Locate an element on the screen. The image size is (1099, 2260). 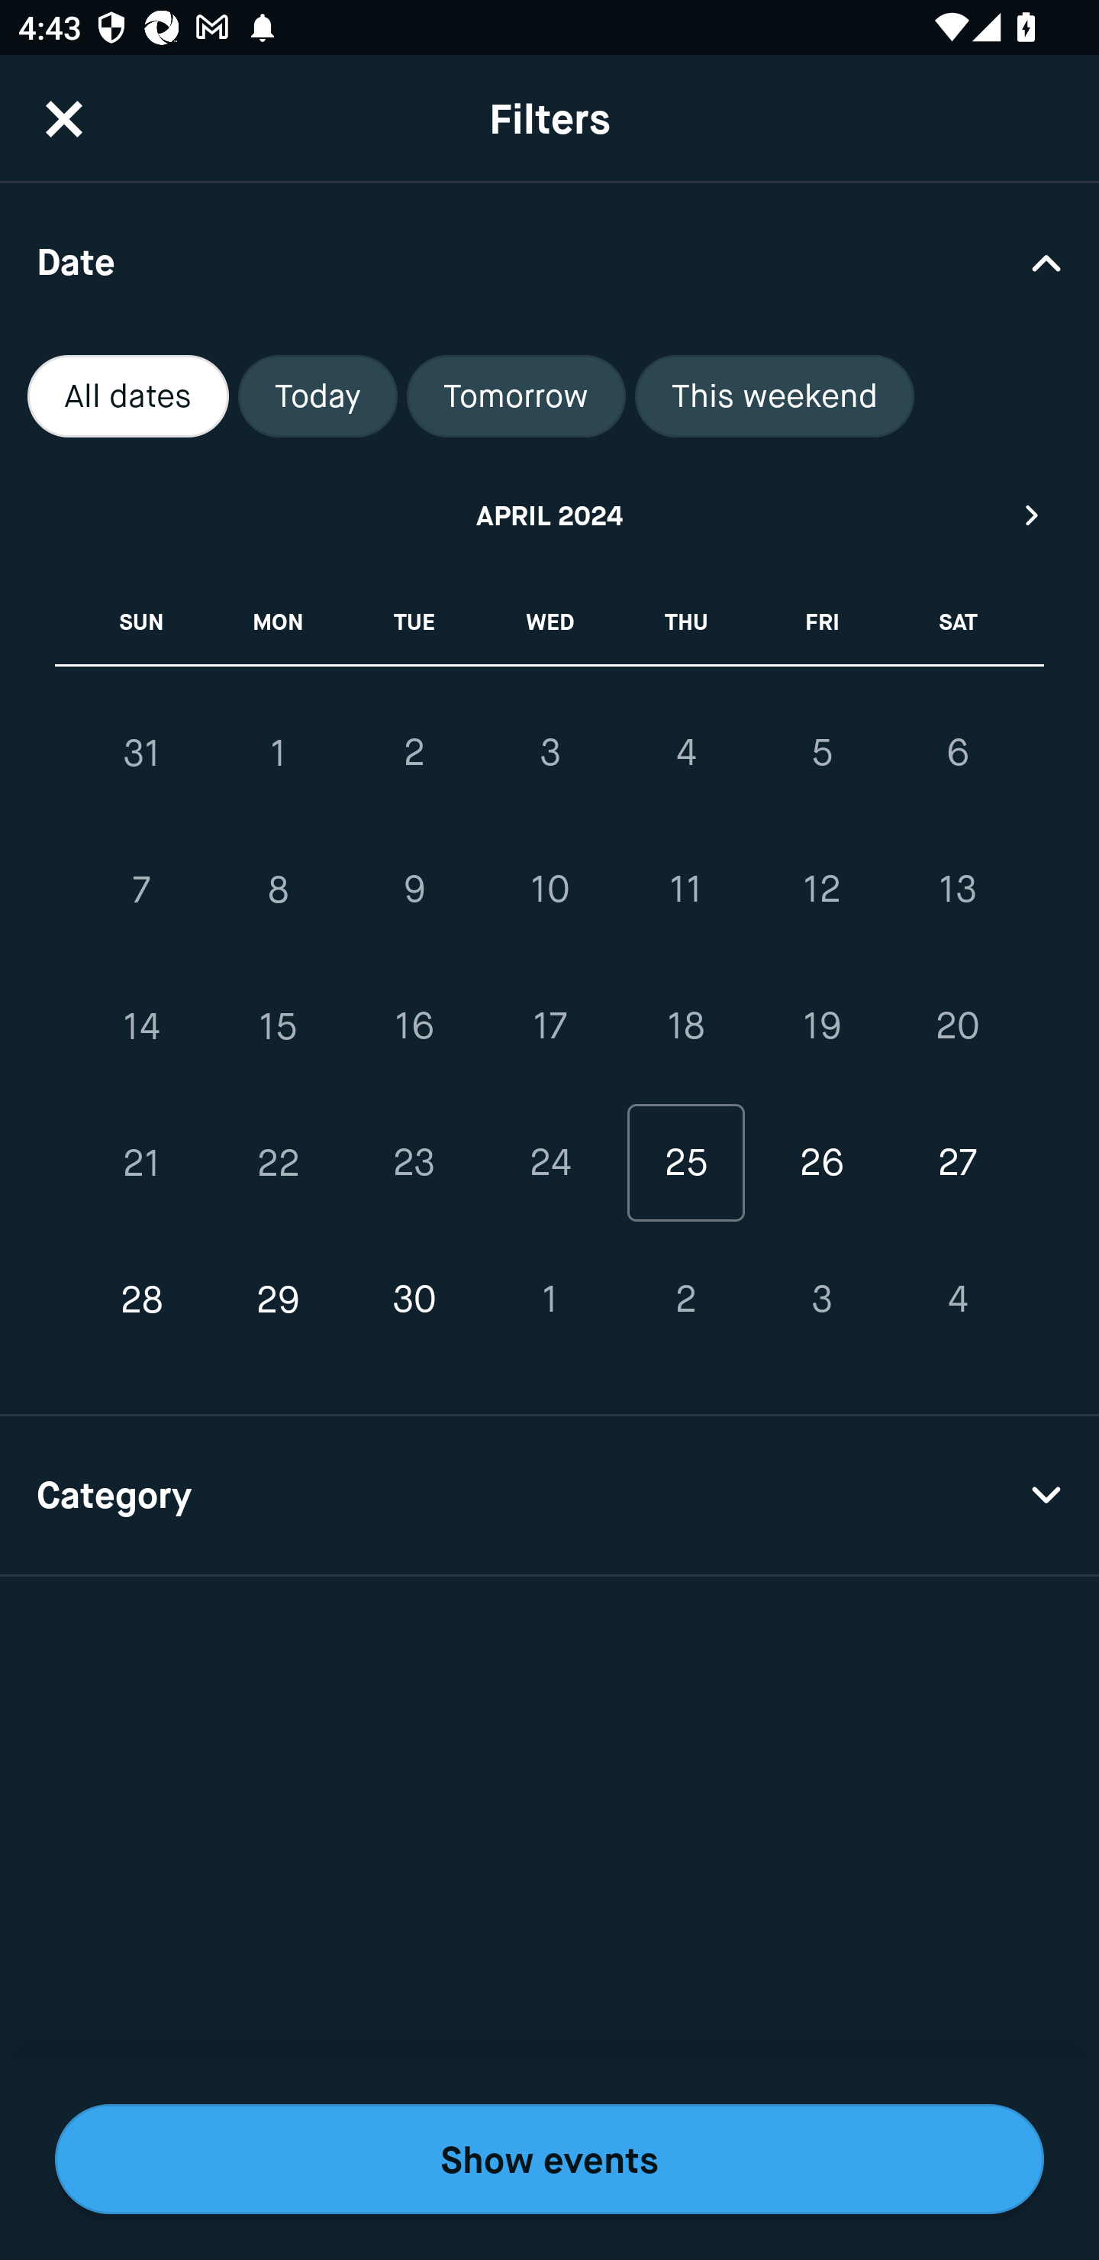
21 is located at coordinates (142, 1162).